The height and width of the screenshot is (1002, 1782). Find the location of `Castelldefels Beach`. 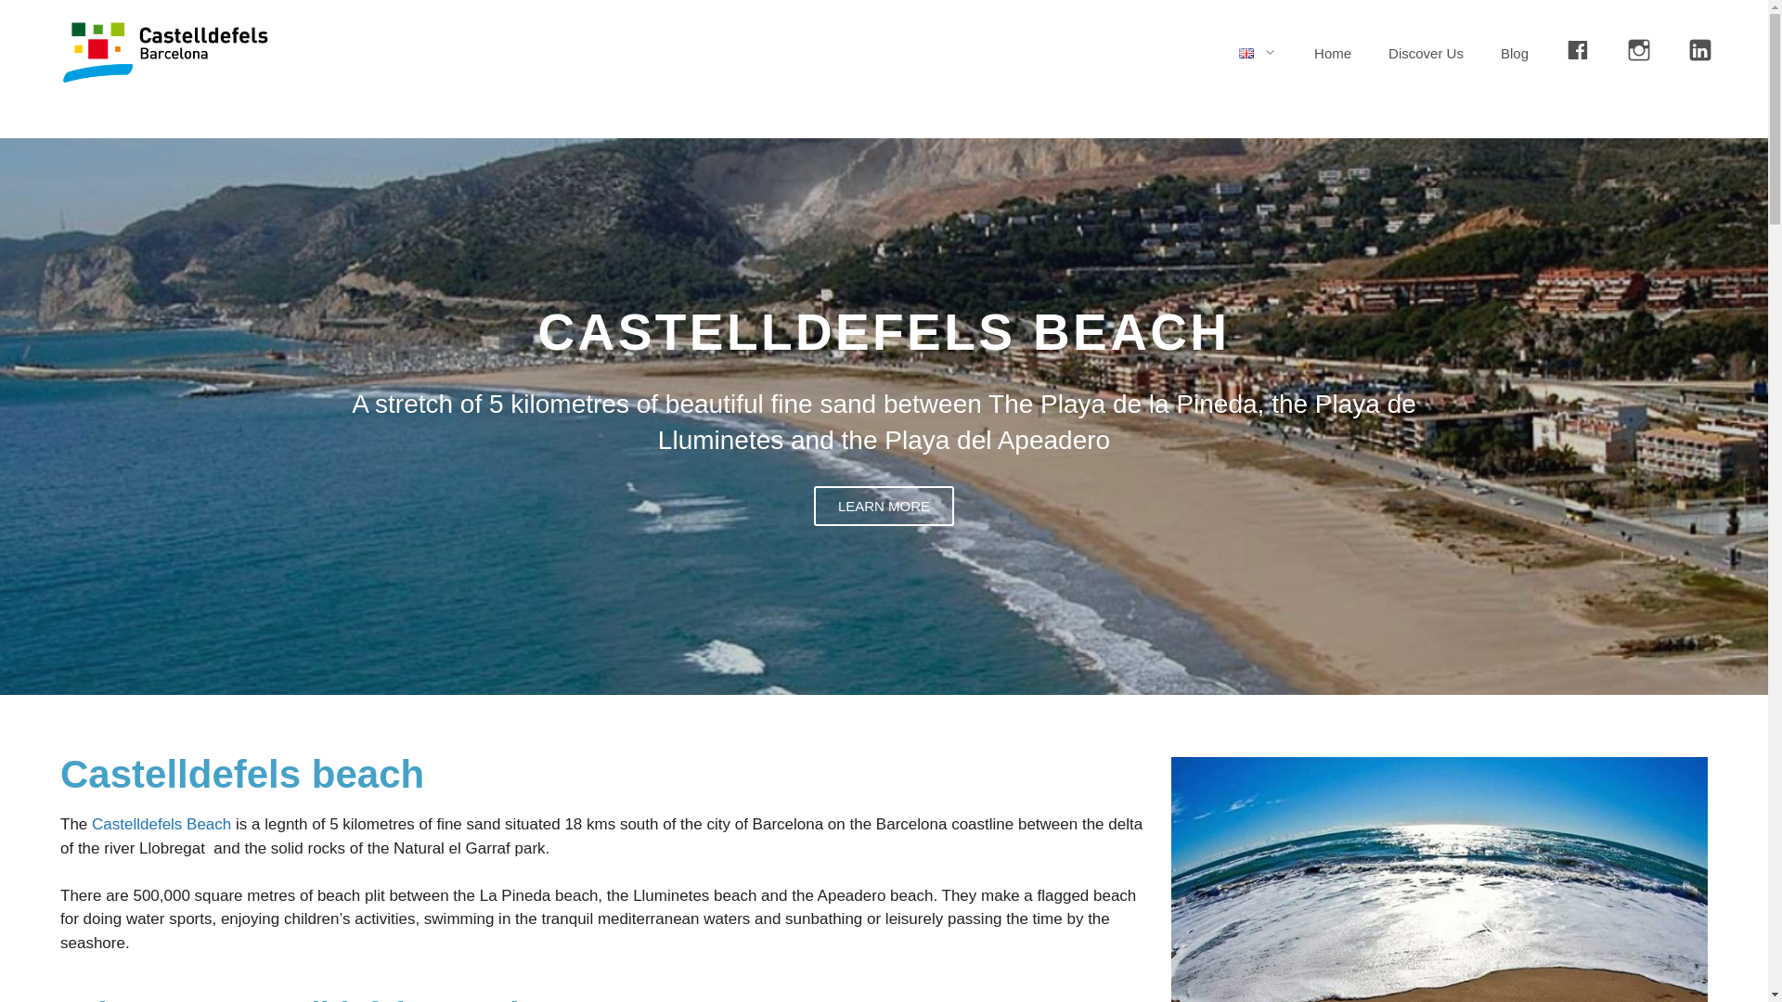

Castelldefels Beach is located at coordinates (161, 824).